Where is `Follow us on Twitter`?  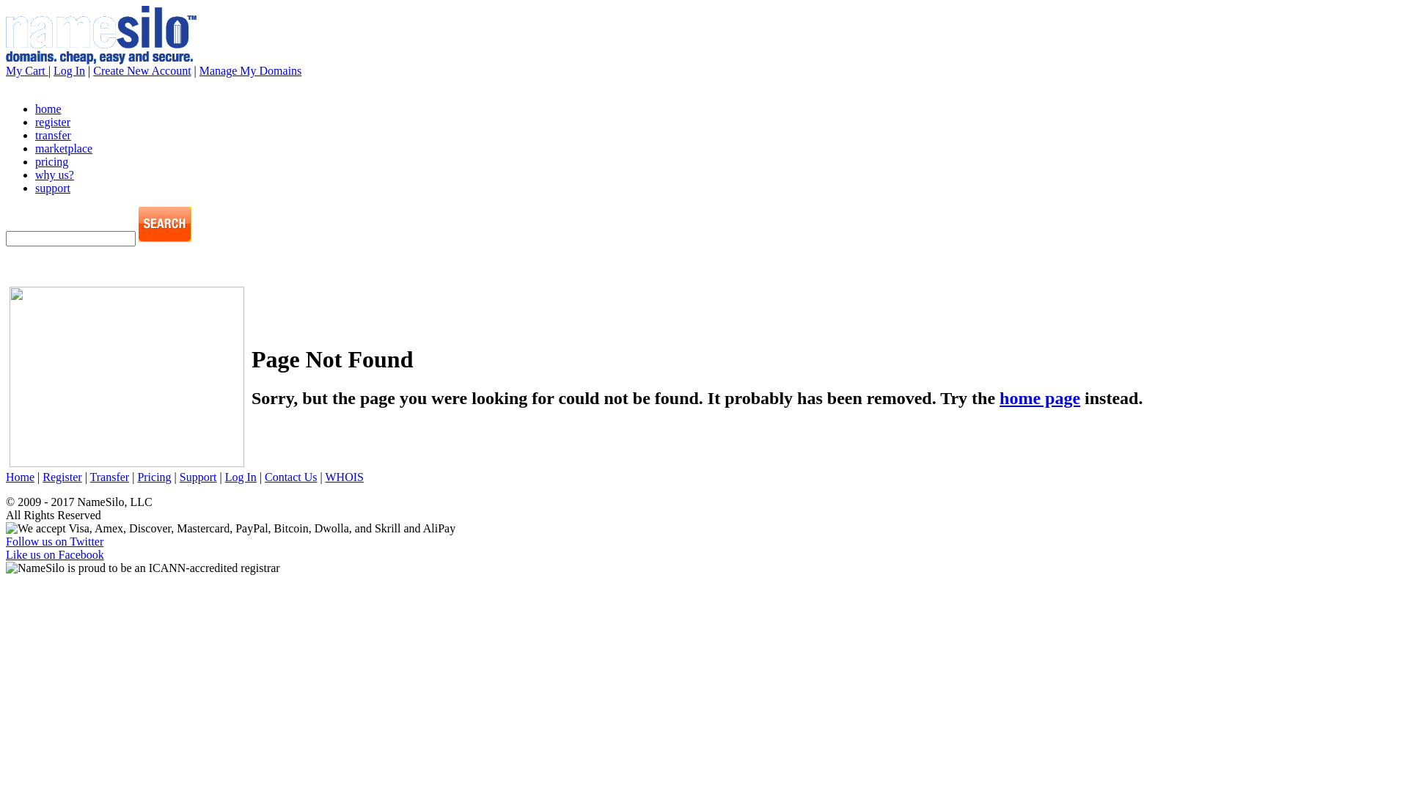 Follow us on Twitter is located at coordinates (54, 541).